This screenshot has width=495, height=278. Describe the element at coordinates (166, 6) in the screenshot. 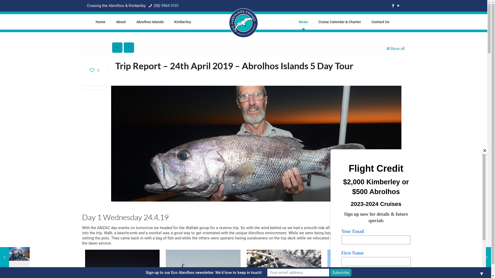

I see `(08) 9964 5101` at that location.